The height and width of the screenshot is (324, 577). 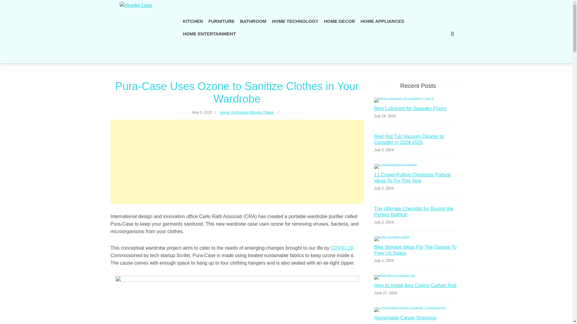 I want to click on The Ultimate Checklist for Buying the Perfect Bathtub, so click(x=418, y=212).